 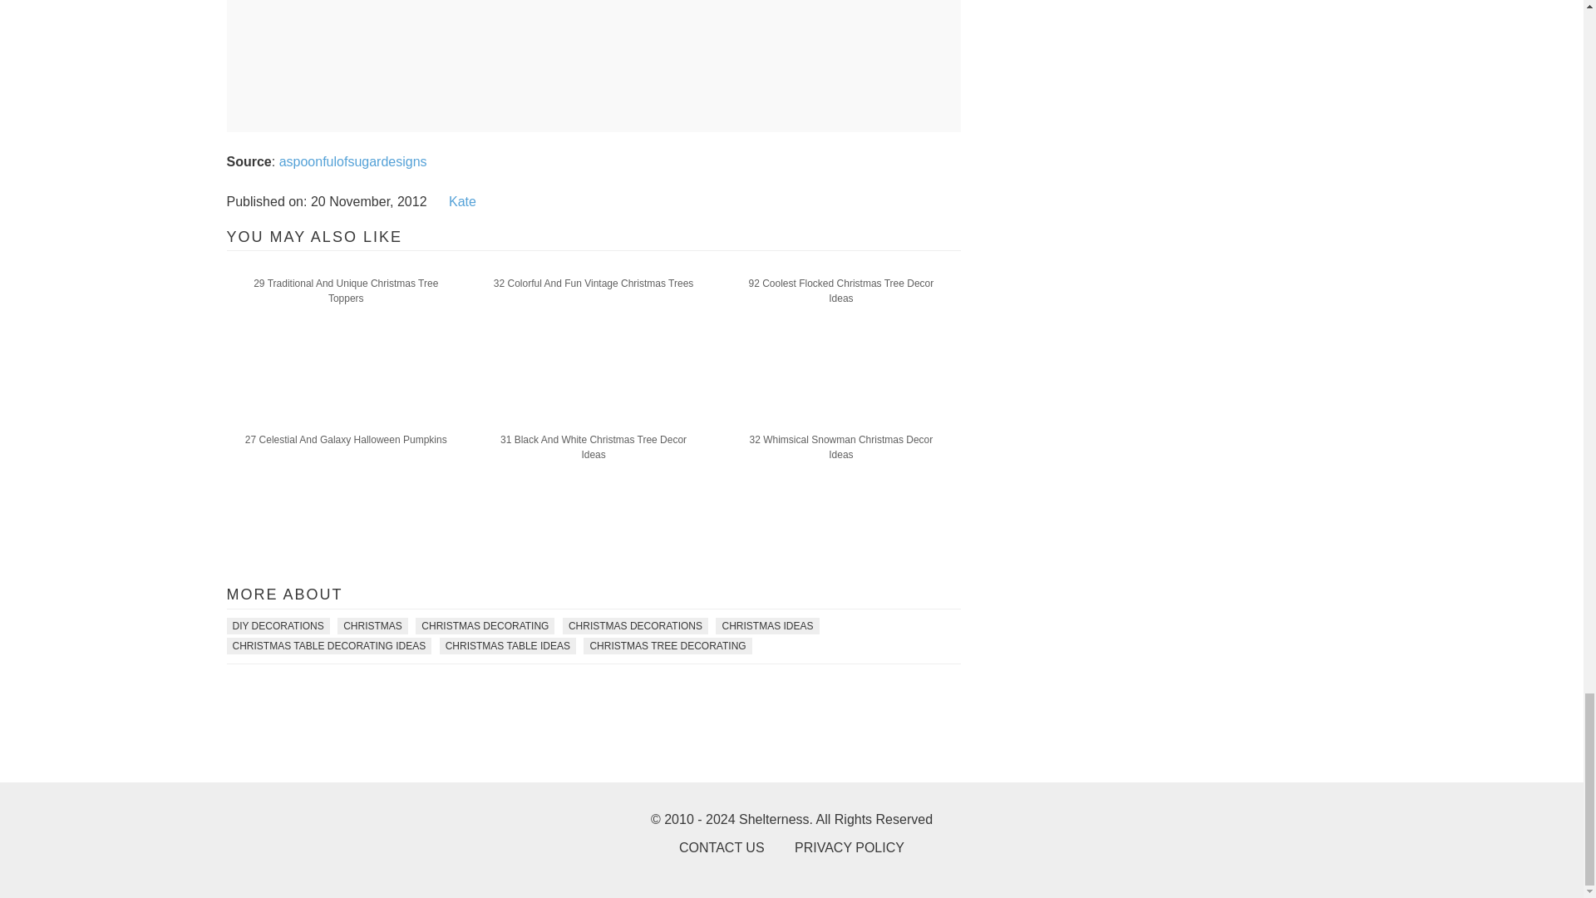 What do you see at coordinates (462, 201) in the screenshot?
I see `Kate` at bounding box center [462, 201].